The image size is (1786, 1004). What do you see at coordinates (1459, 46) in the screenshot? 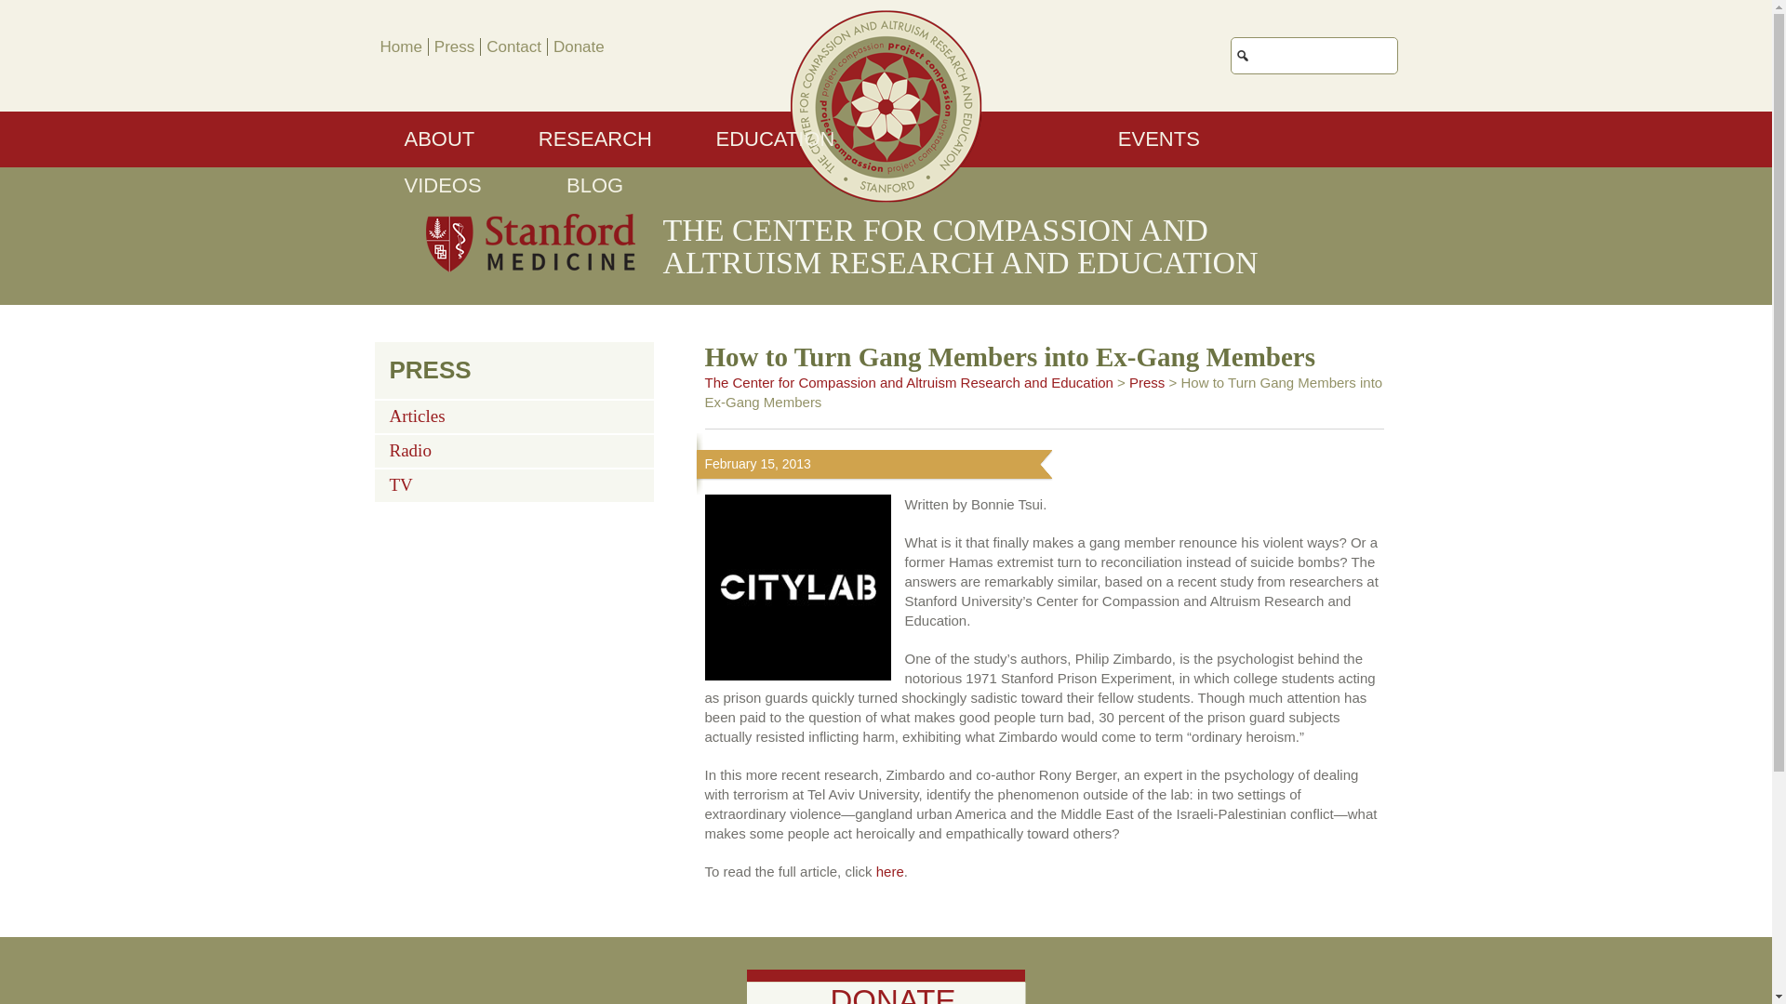
I see `Search` at bounding box center [1459, 46].